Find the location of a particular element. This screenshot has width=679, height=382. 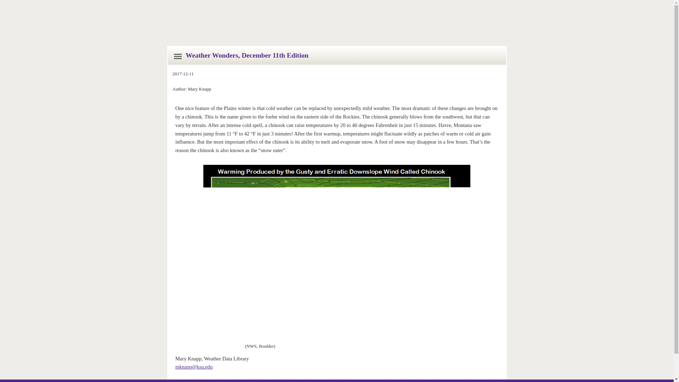

menu is located at coordinates (178, 57).